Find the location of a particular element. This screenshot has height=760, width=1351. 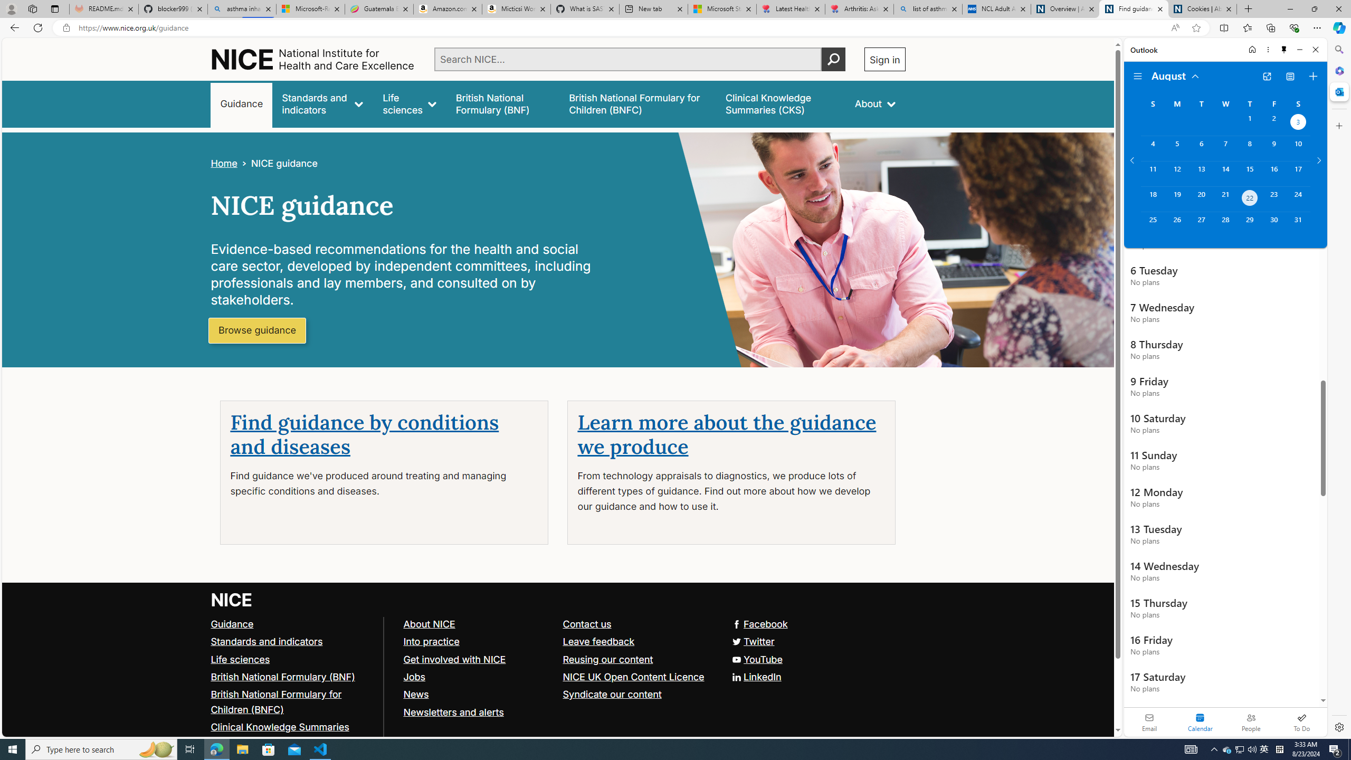

Friday, August 9, 2024.  is located at coordinates (1274, 148).